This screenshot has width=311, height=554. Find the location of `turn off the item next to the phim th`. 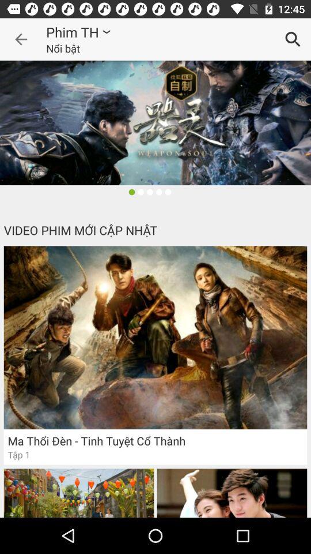

turn off the item next to the phim th is located at coordinates (21, 39).